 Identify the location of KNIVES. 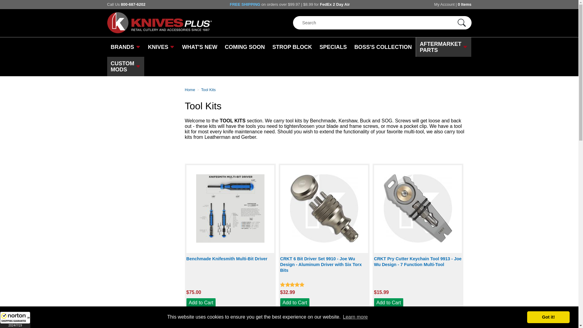
(161, 47).